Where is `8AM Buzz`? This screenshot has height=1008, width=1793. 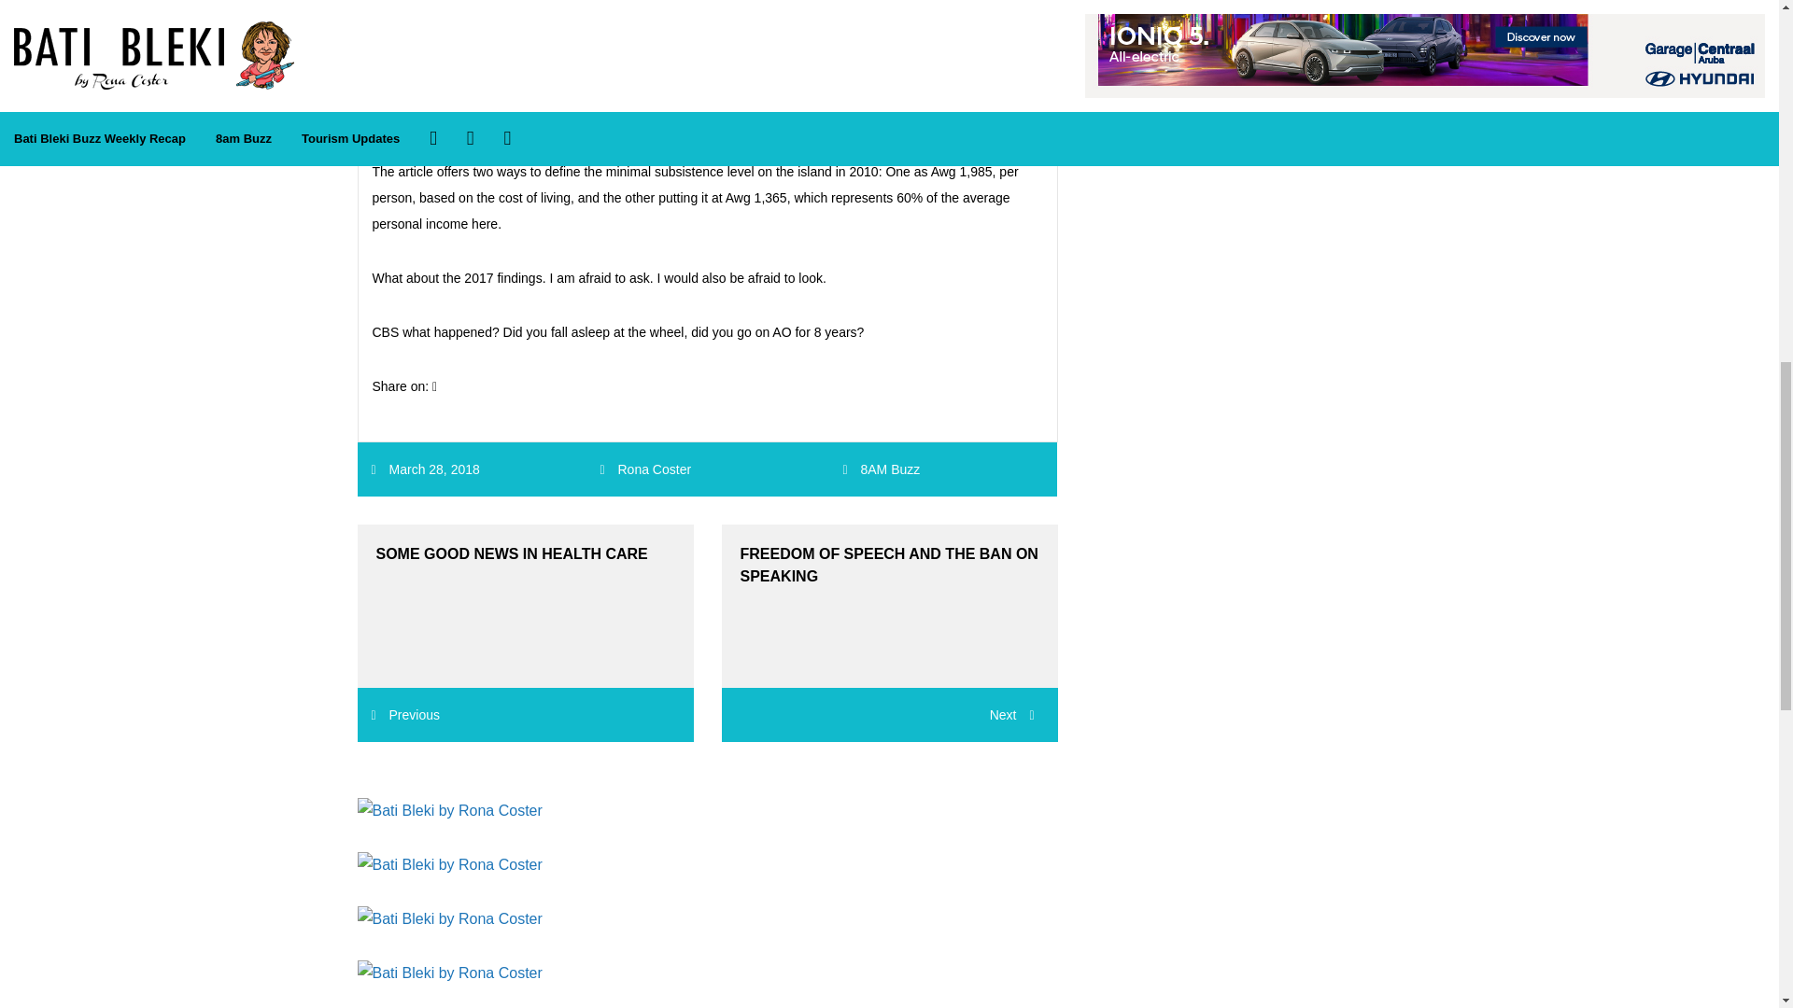 8AM Buzz is located at coordinates (889, 469).